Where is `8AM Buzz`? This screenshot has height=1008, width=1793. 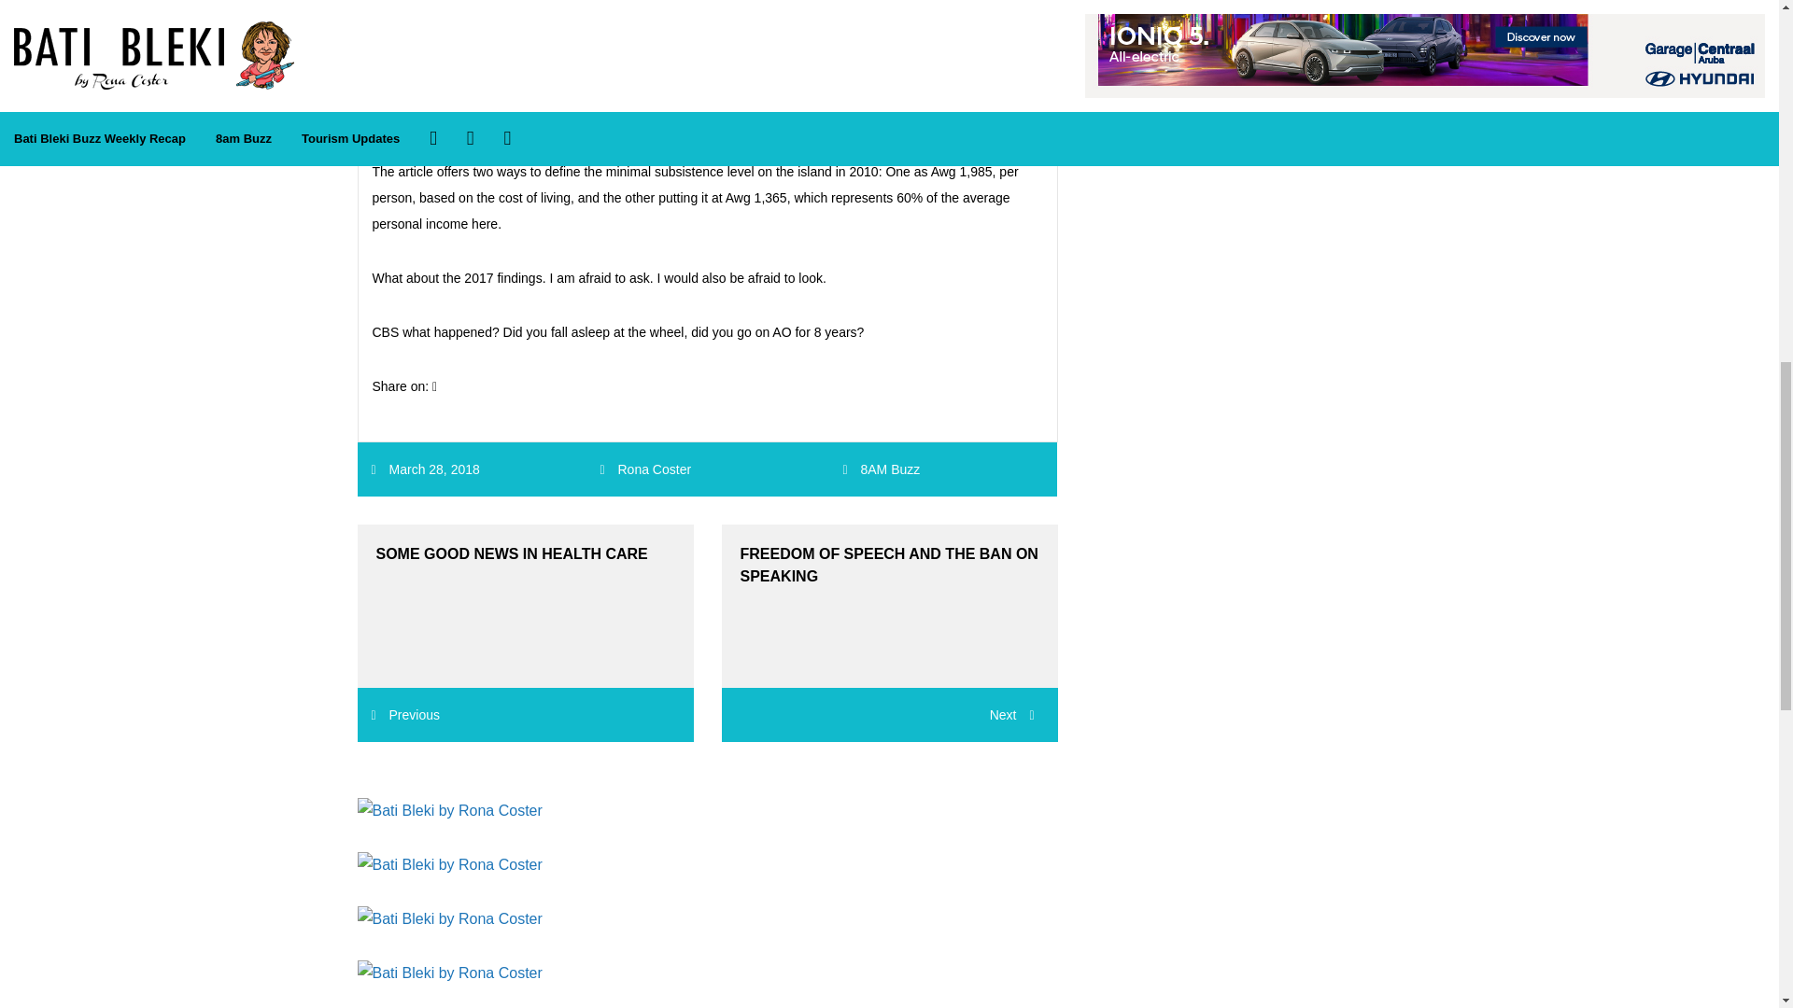 8AM Buzz is located at coordinates (889, 469).